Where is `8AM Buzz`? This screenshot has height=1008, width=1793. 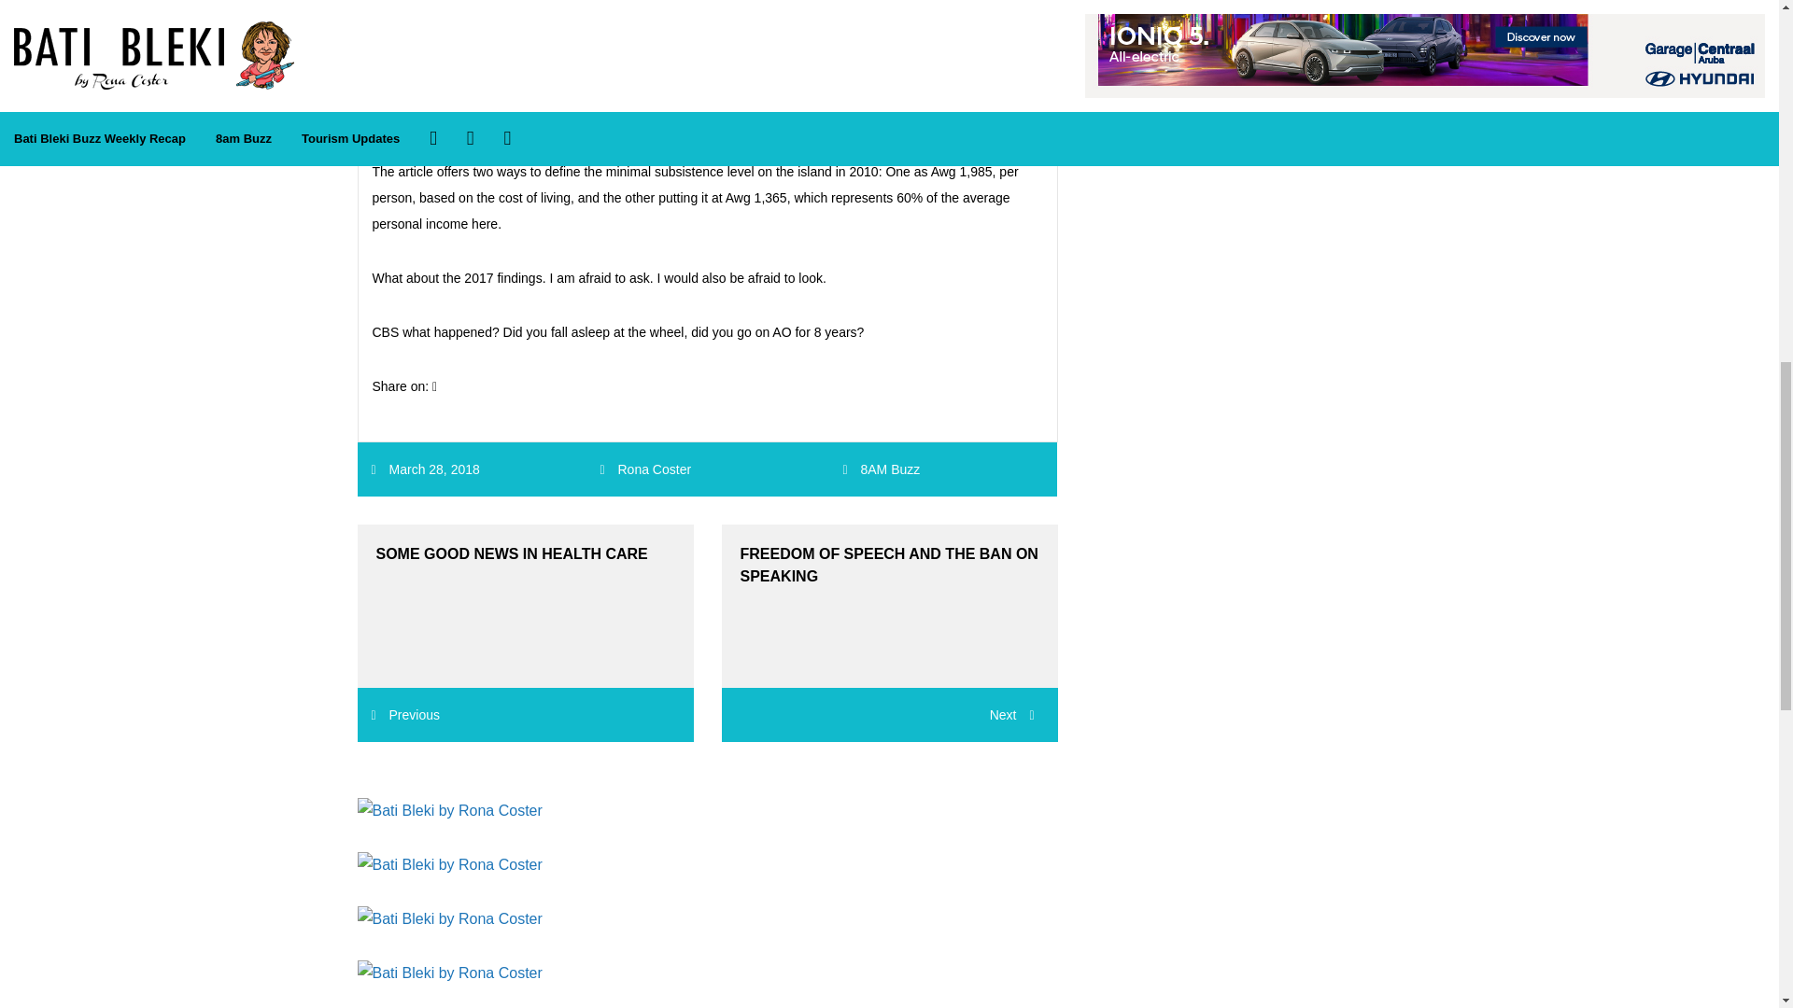 8AM Buzz is located at coordinates (889, 469).